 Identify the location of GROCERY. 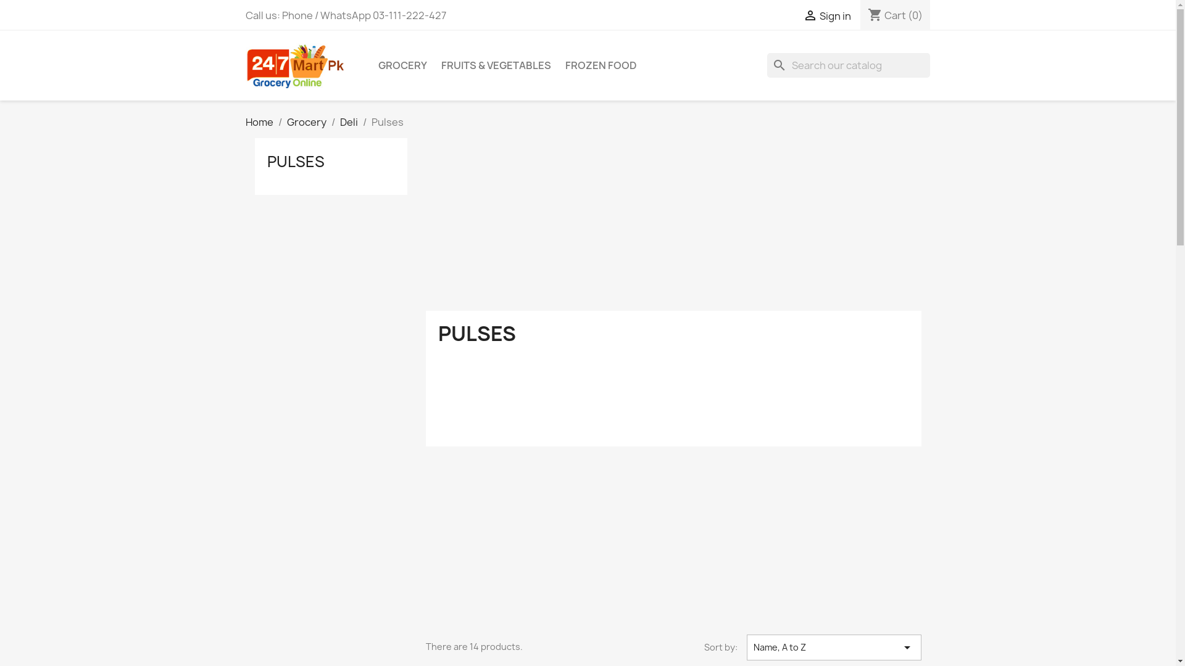
(402, 65).